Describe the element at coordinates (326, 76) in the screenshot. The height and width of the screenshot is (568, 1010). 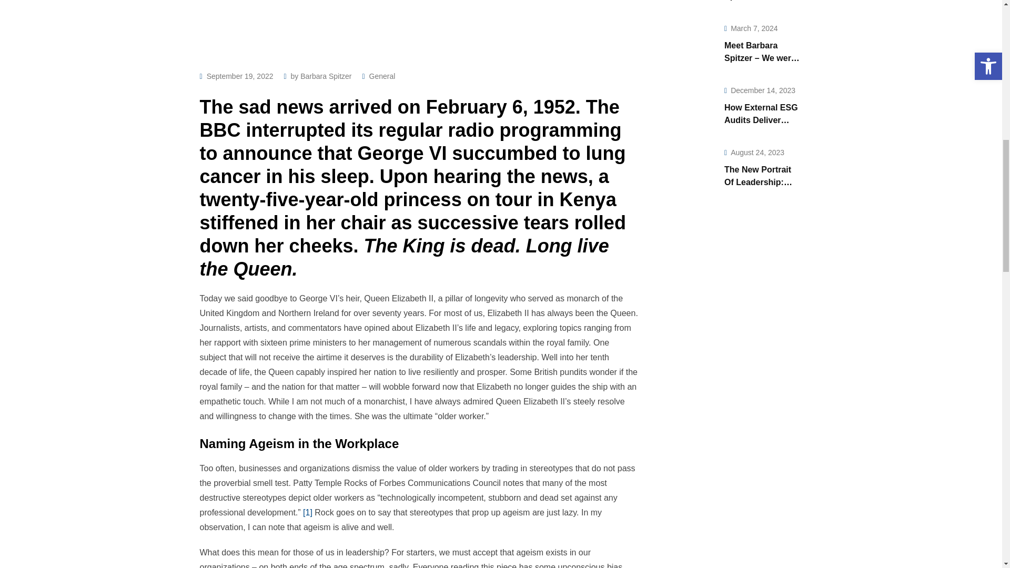
I see `Barbara Spitzer` at that location.